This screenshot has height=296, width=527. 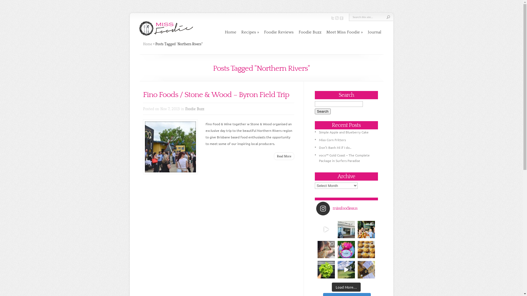 What do you see at coordinates (230, 32) in the screenshot?
I see `Home` at bounding box center [230, 32].